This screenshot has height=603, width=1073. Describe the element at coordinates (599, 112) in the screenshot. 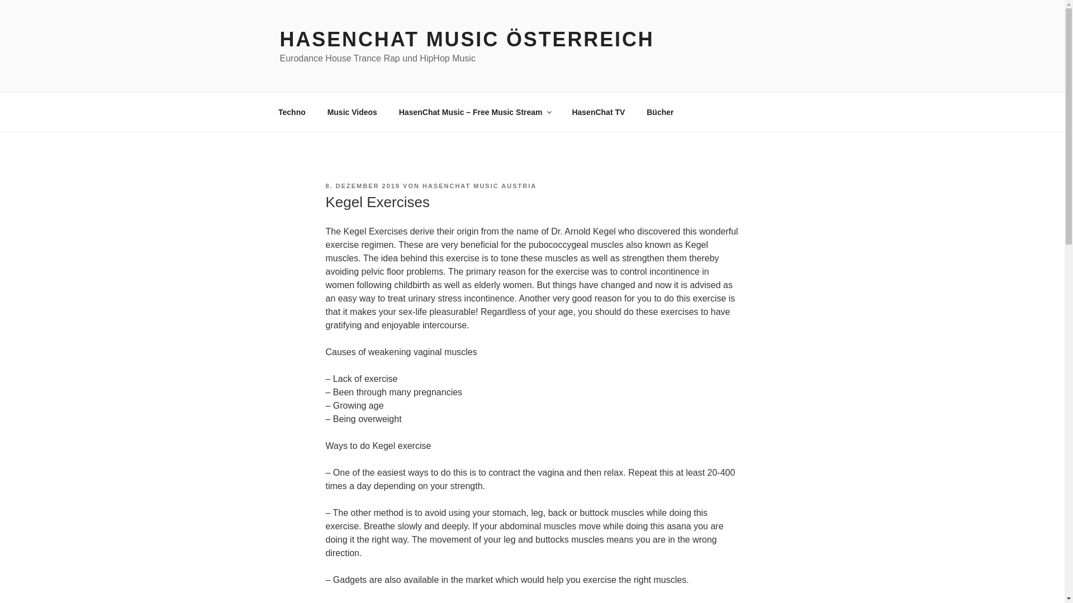

I see `HasenChat TV` at that location.